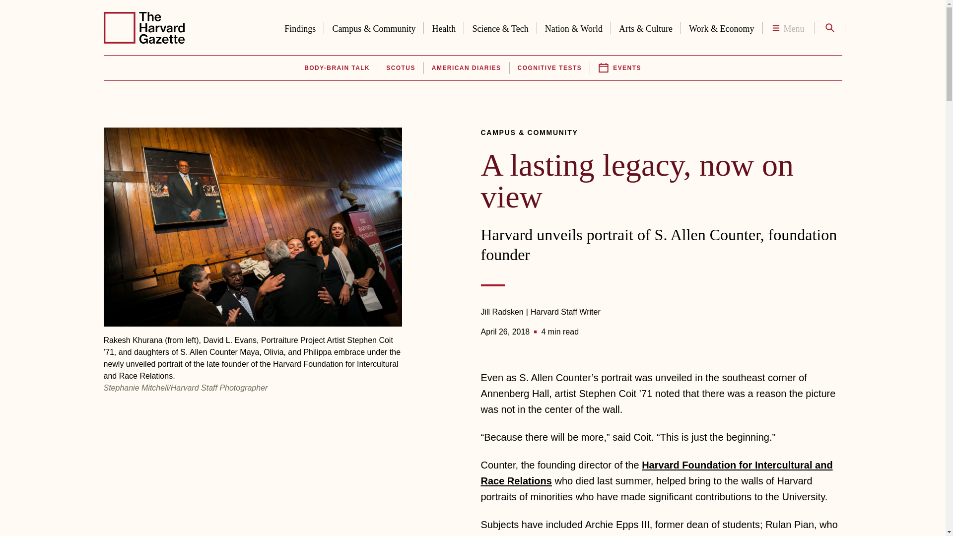  I want to click on Health, so click(444, 27).